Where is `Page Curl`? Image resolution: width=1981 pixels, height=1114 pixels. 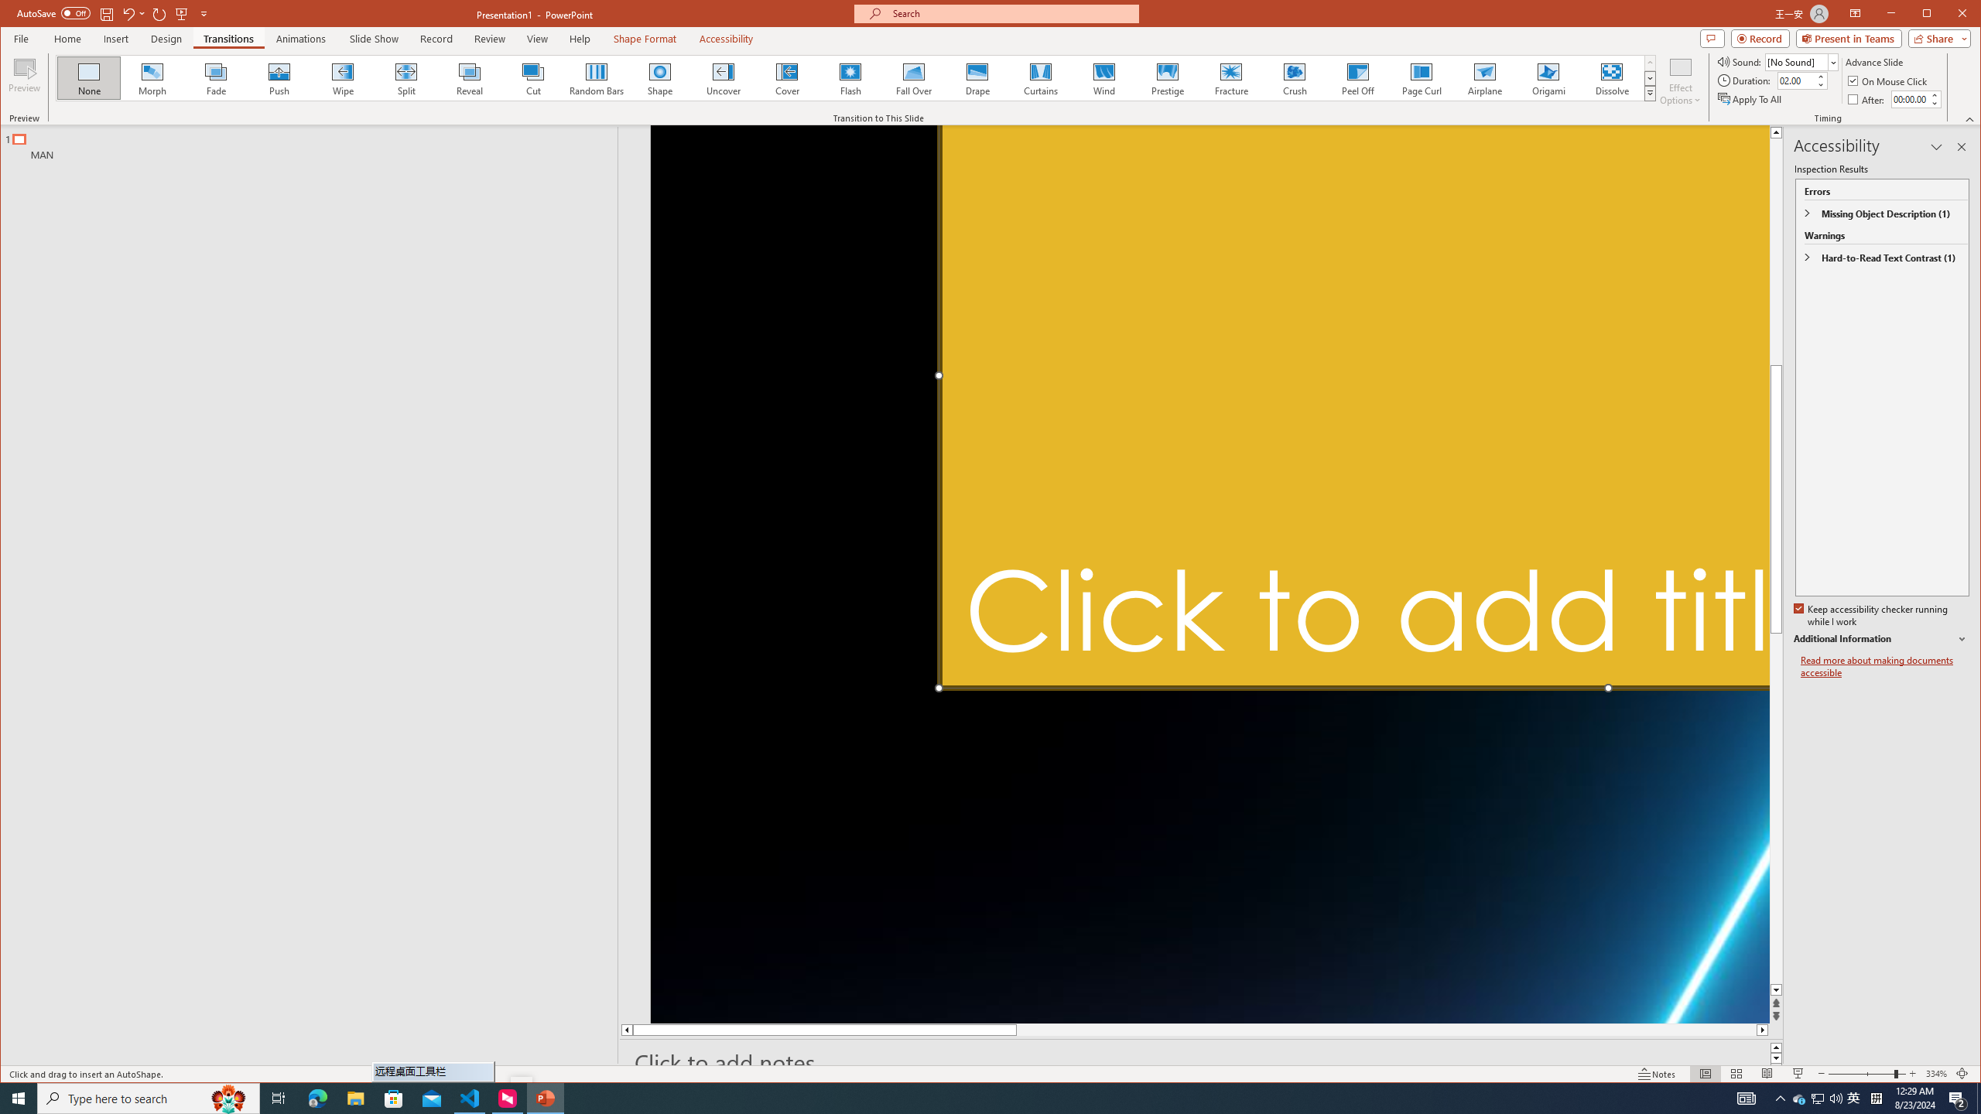
Page Curl is located at coordinates (1422, 78).